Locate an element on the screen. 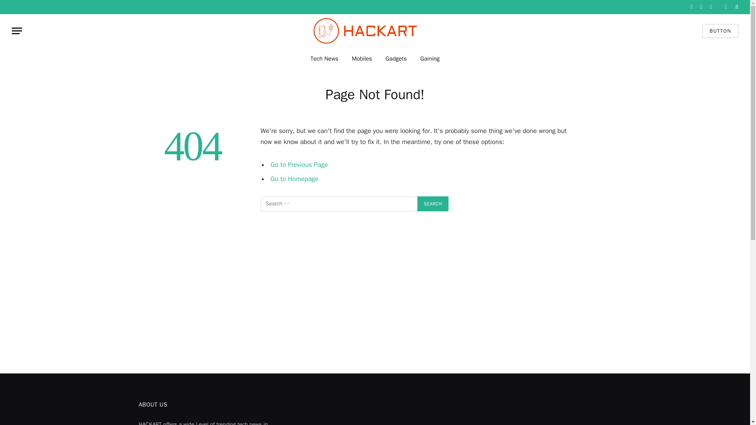 The height and width of the screenshot is (425, 756). Switch to Dark Design - easier on eyes. is located at coordinates (725, 7).